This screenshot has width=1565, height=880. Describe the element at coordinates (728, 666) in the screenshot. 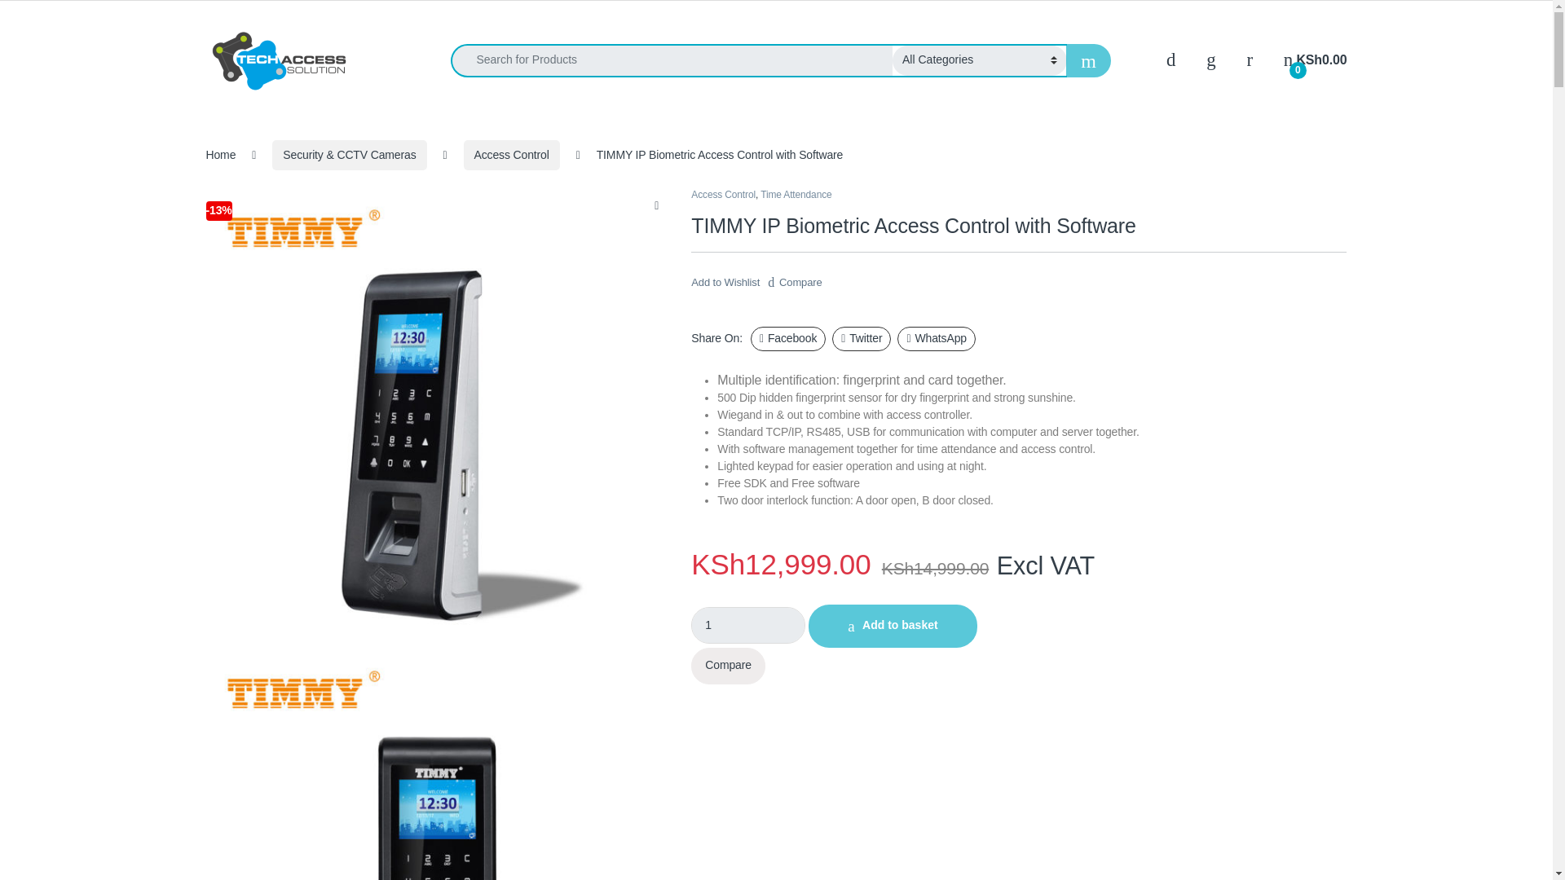

I see `Compare` at that location.